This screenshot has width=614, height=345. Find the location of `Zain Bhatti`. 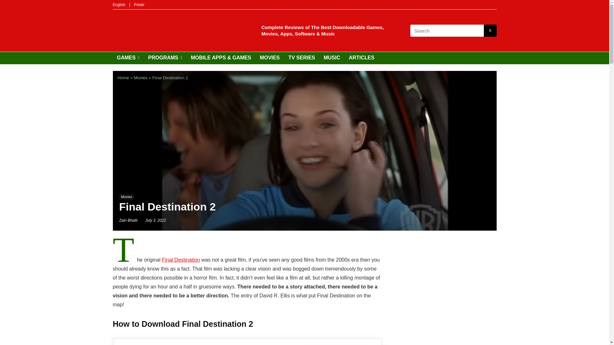

Zain Bhatti is located at coordinates (128, 220).